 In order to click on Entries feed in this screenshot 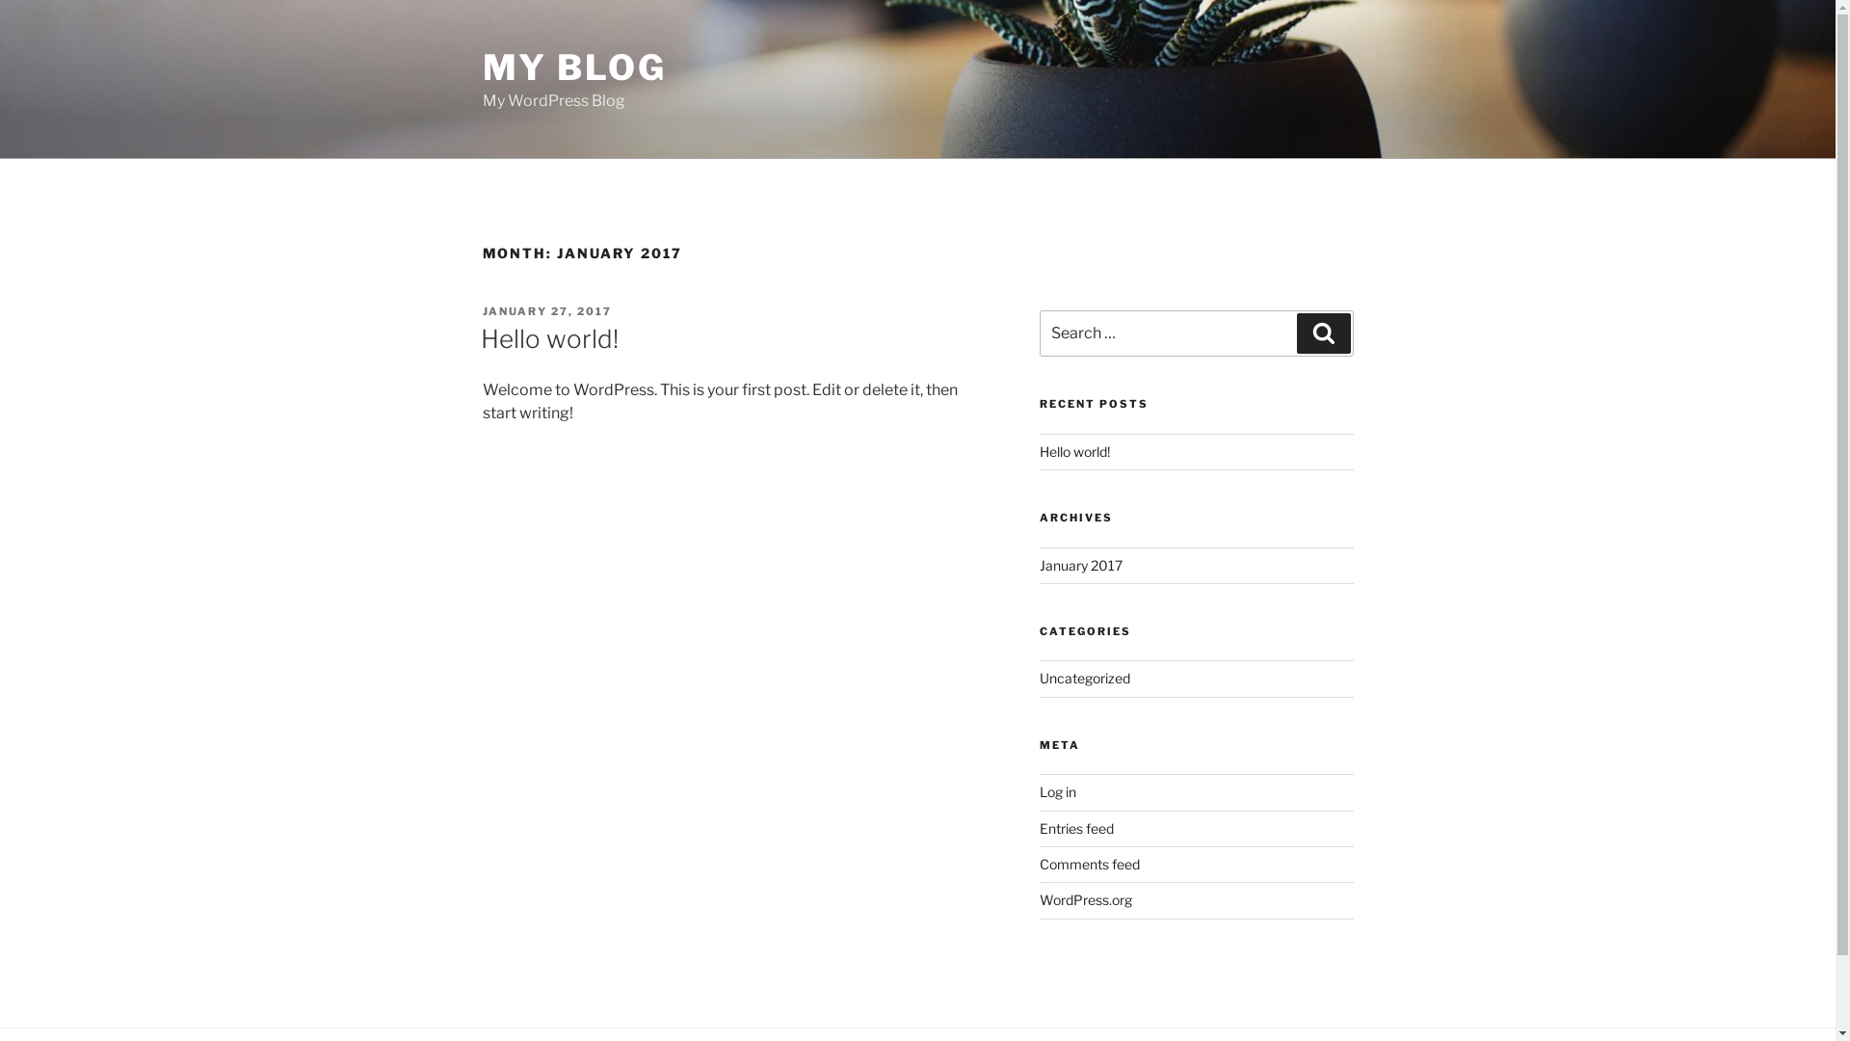, I will do `click(1077, 829)`.